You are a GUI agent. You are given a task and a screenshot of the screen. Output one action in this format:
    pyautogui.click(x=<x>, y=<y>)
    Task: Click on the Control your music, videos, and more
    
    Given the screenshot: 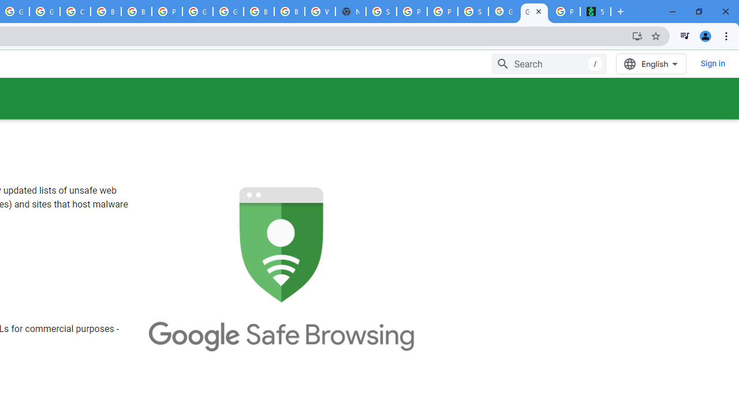 What is the action you would take?
    pyautogui.click(x=685, y=36)
    